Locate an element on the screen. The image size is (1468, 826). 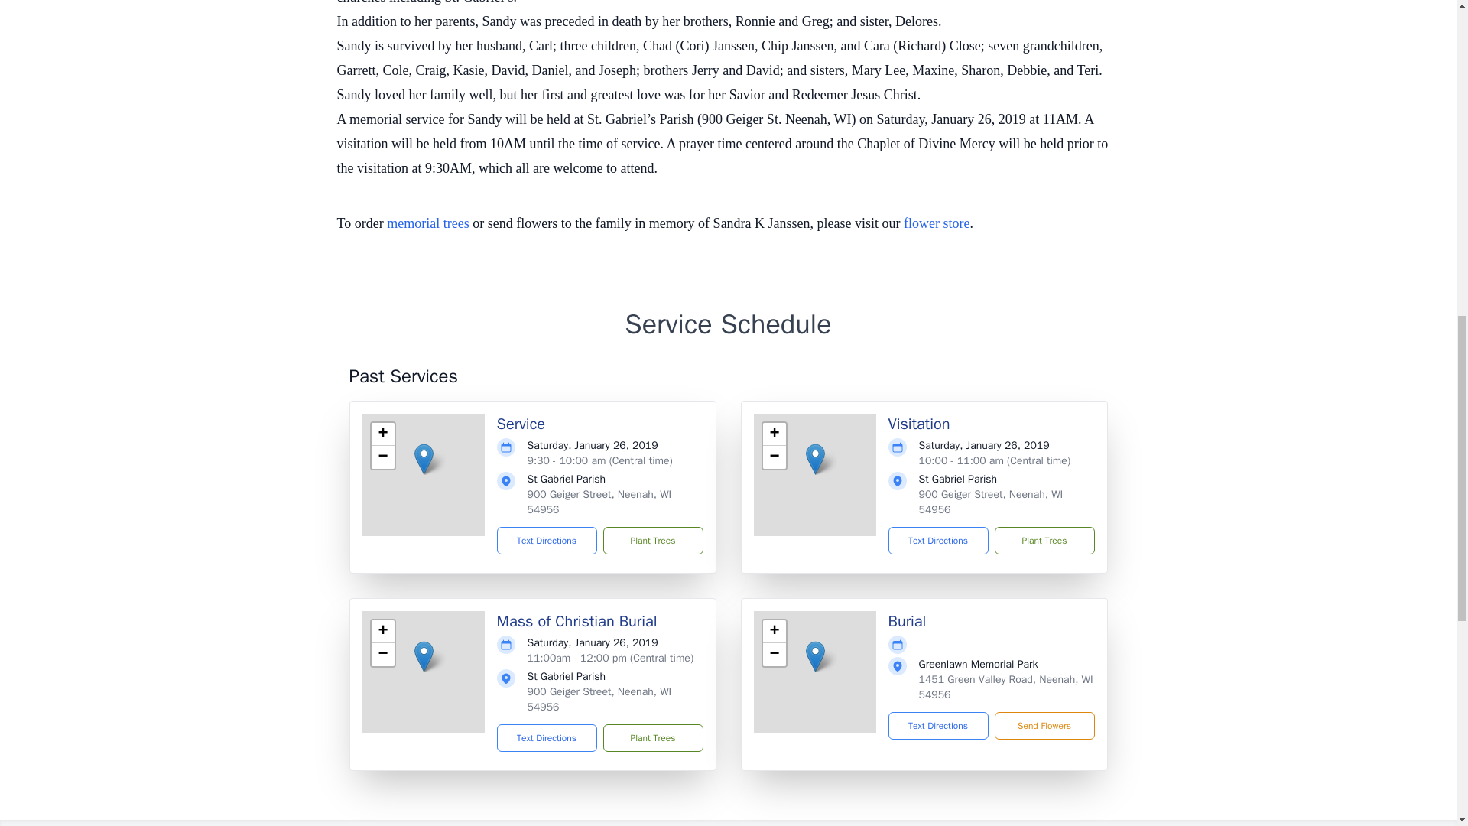
Plant Trees is located at coordinates (652, 540).